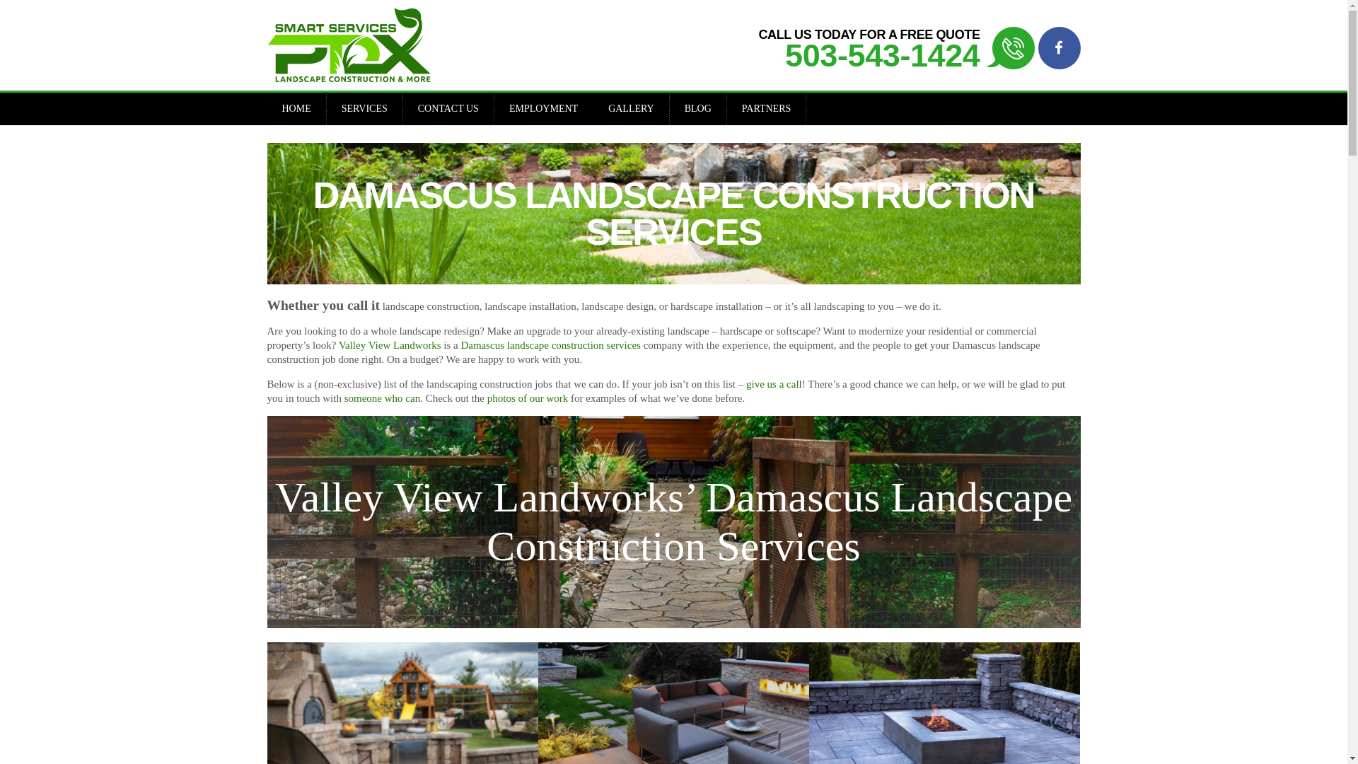 This screenshot has width=1358, height=764. Describe the element at coordinates (550, 345) in the screenshot. I see `Damascus landscape construction services` at that location.